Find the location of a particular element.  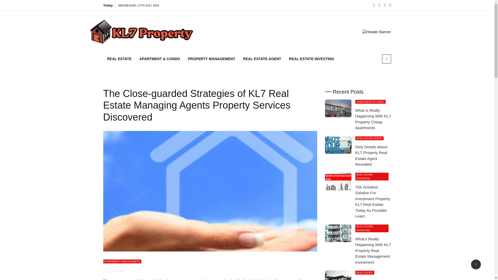

What is Really Happening With KL7 Property Cheap Apartments is located at coordinates (373, 119).